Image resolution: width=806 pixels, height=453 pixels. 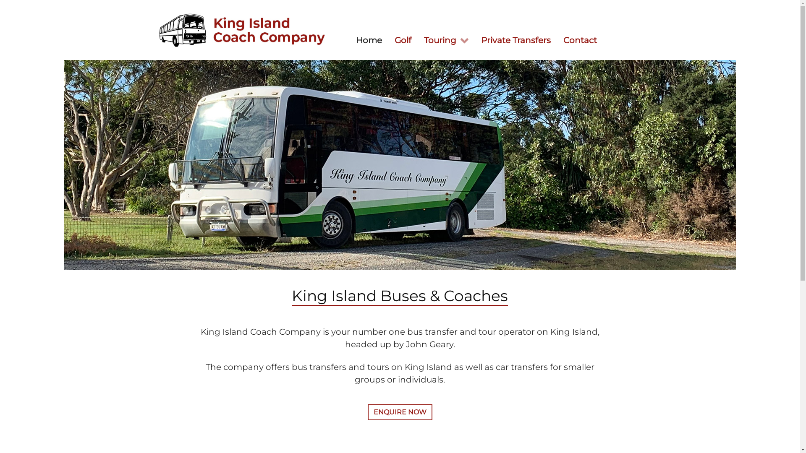 What do you see at coordinates (400, 412) in the screenshot?
I see `ENQUIRE NOW` at bounding box center [400, 412].